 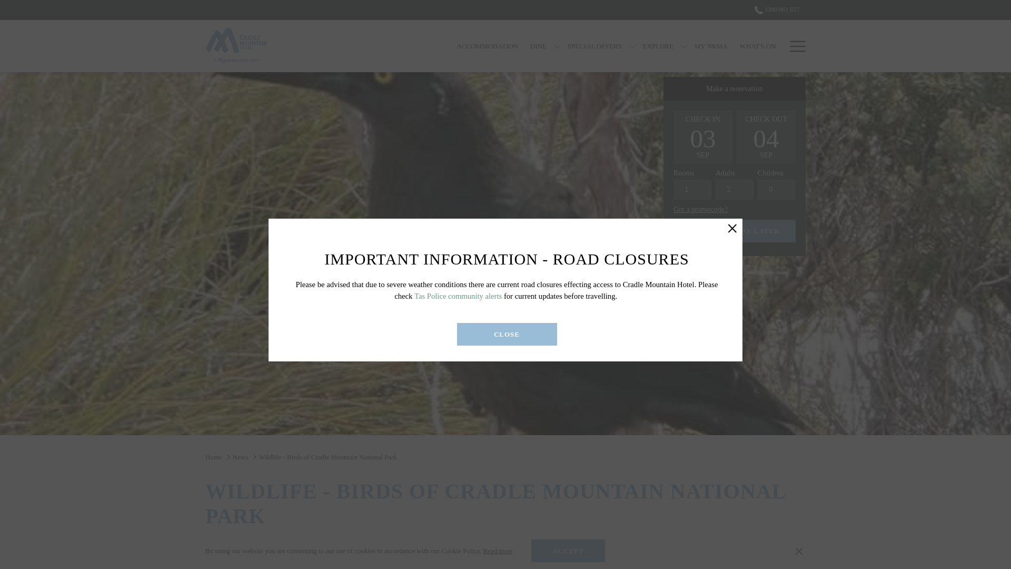 What do you see at coordinates (488, 46) in the screenshot?
I see `ACCOMMODATION` at bounding box center [488, 46].